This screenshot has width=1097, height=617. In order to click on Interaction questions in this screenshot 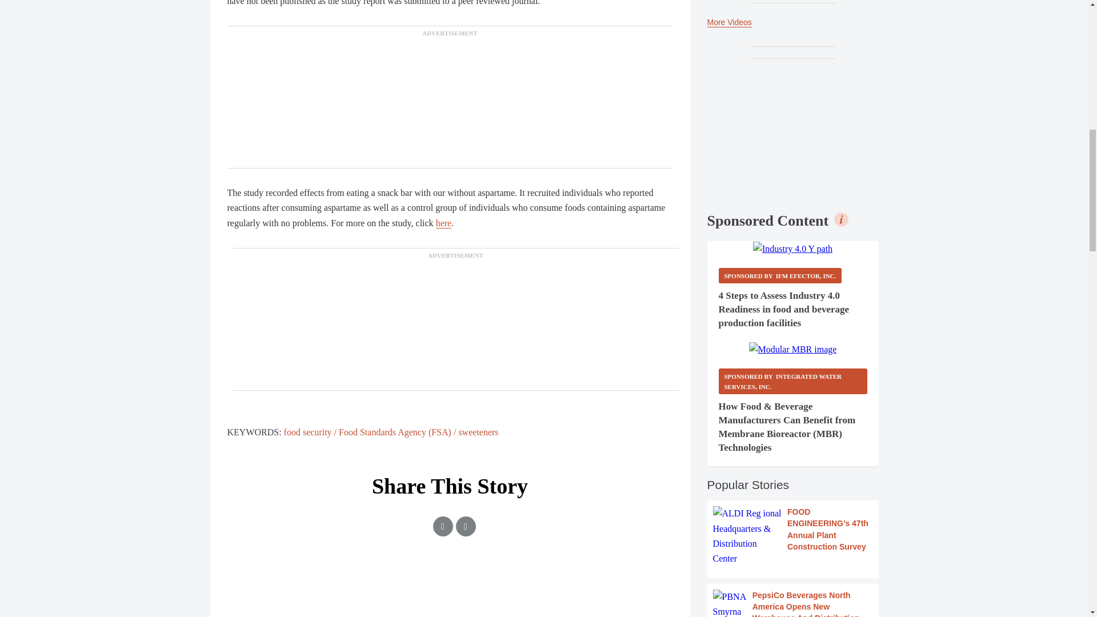, I will do `click(450, 595)`.